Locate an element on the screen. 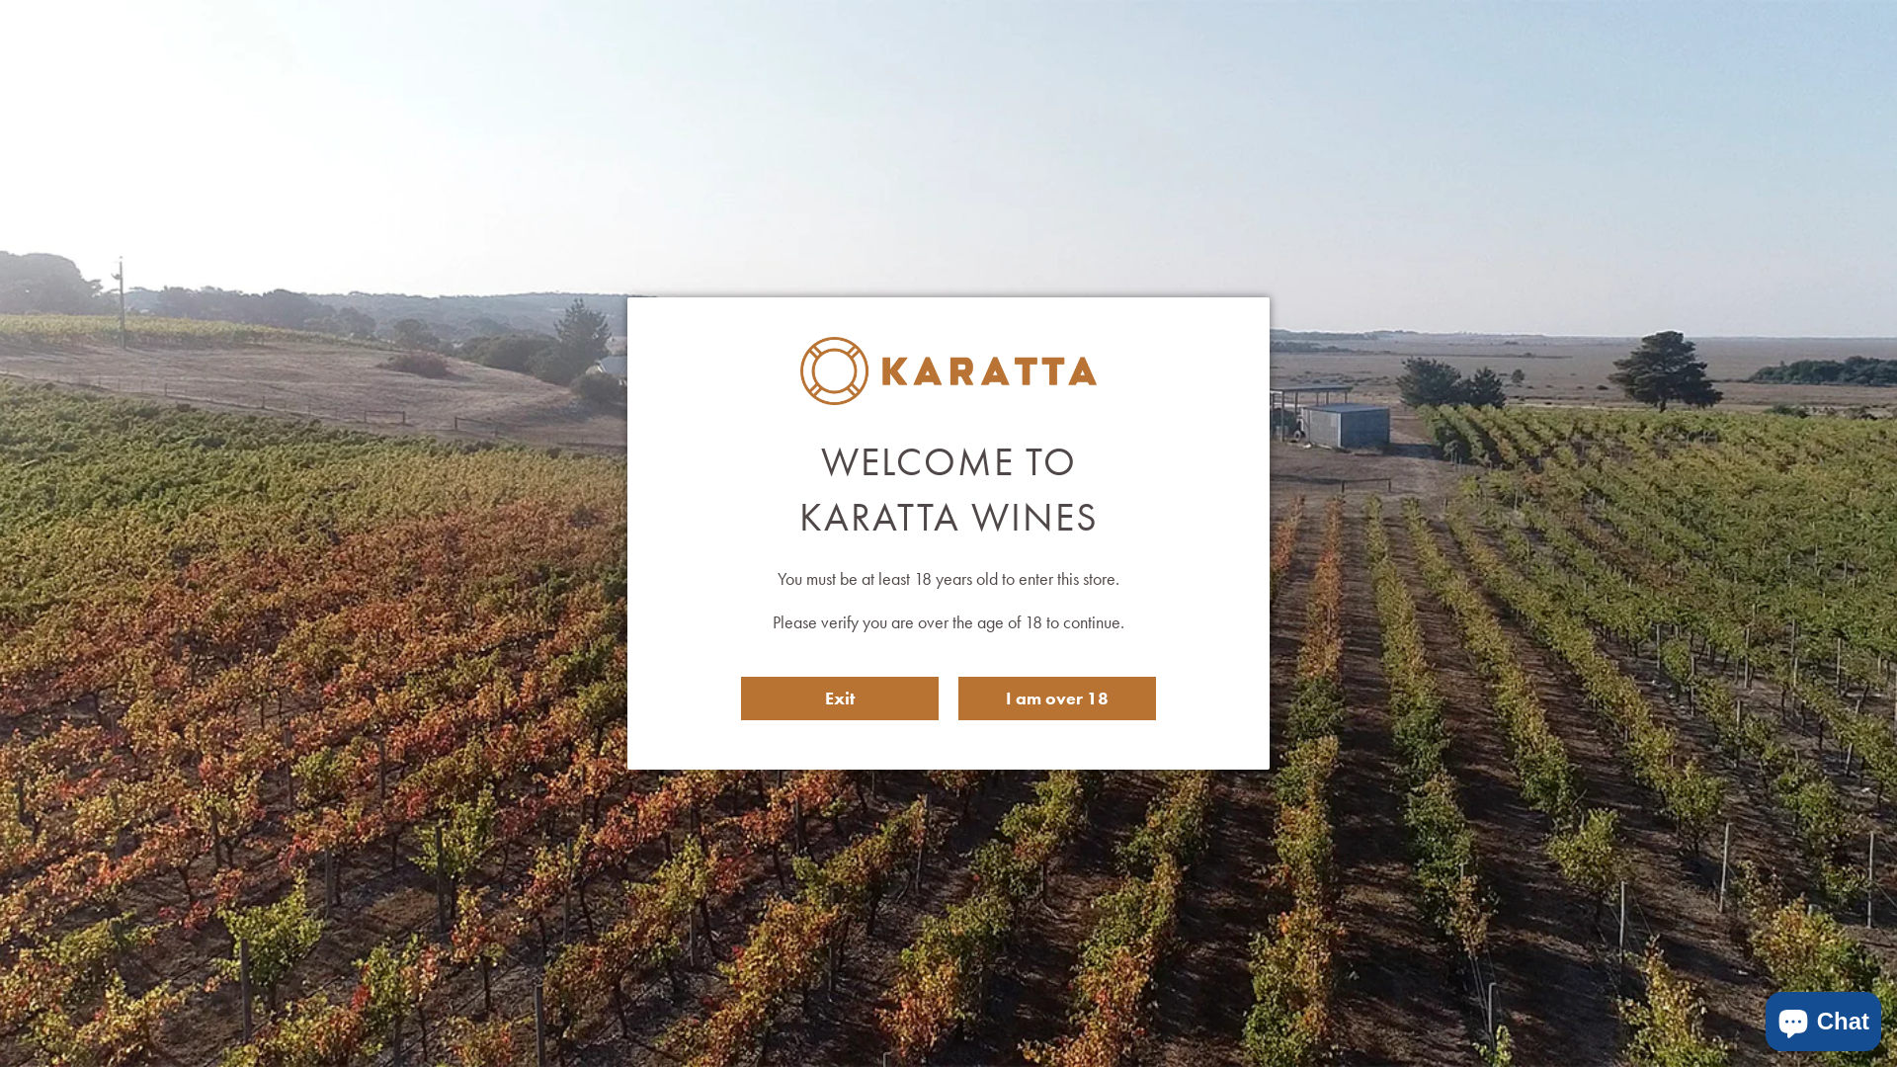 This screenshot has width=1897, height=1067. EXHIBITION AND EVENTS is located at coordinates (1541, 54).